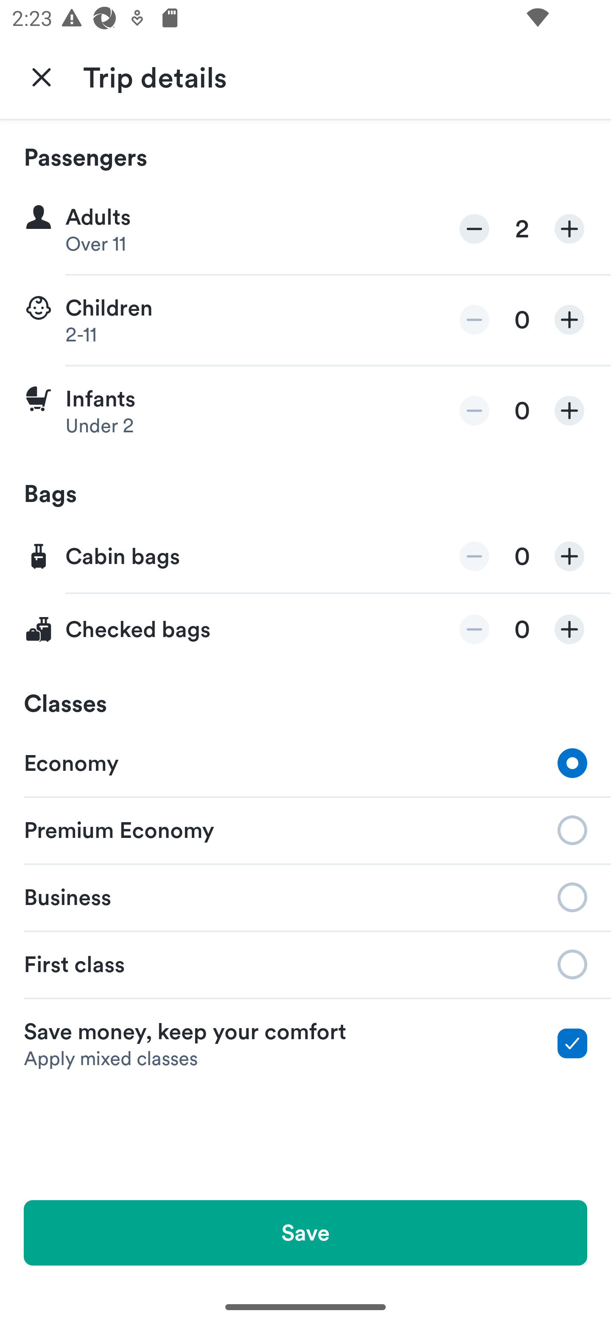 This screenshot has height=1325, width=611. I want to click on Premium Economy, so click(305, 829).